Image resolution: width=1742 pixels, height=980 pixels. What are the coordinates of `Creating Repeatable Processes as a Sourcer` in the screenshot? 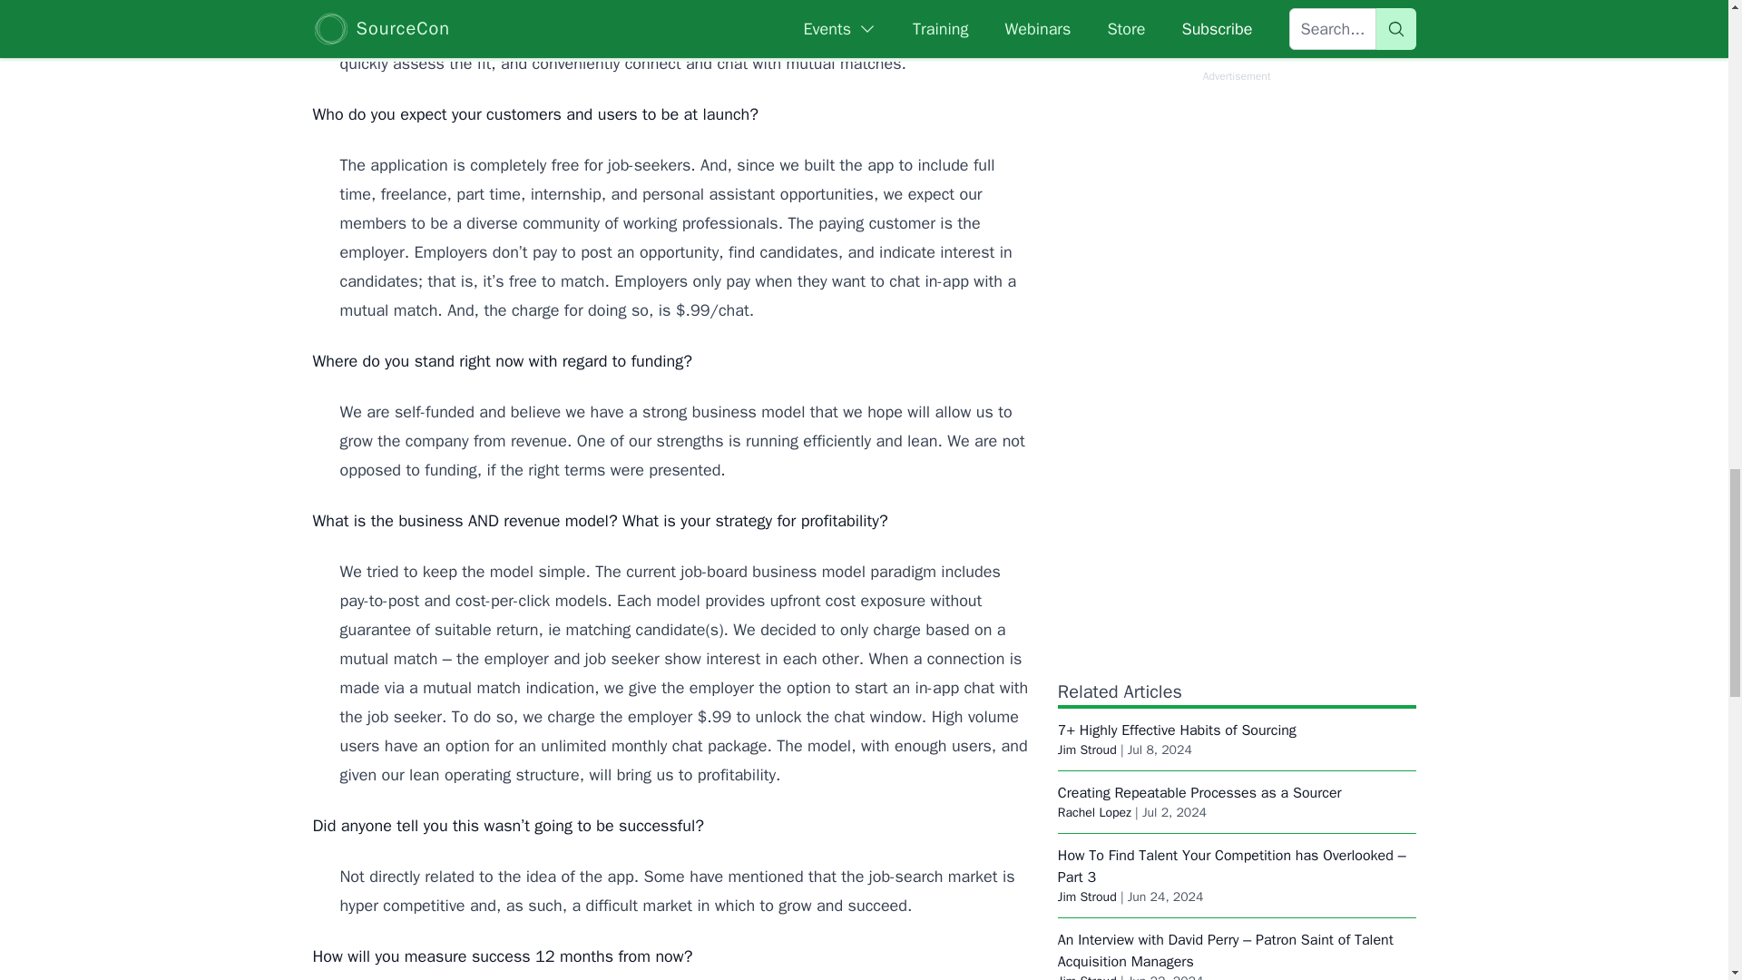 It's located at (1199, 793).